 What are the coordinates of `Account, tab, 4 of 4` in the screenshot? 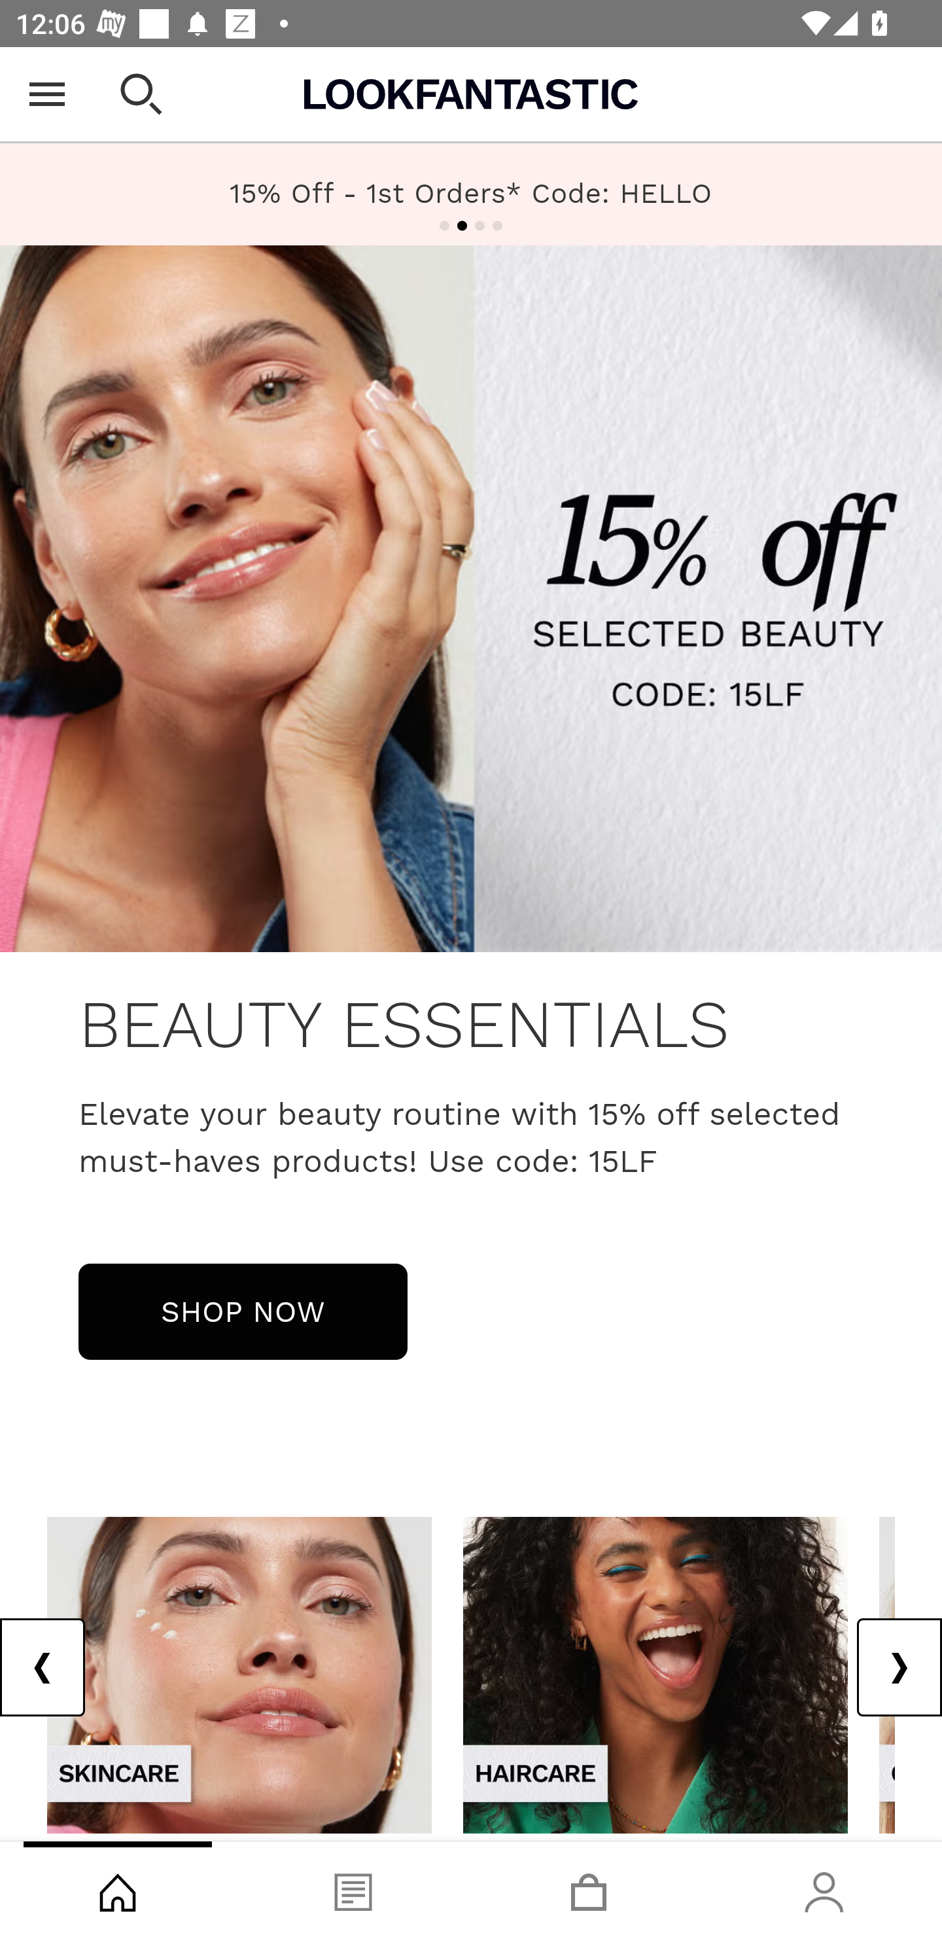 It's located at (824, 1889).